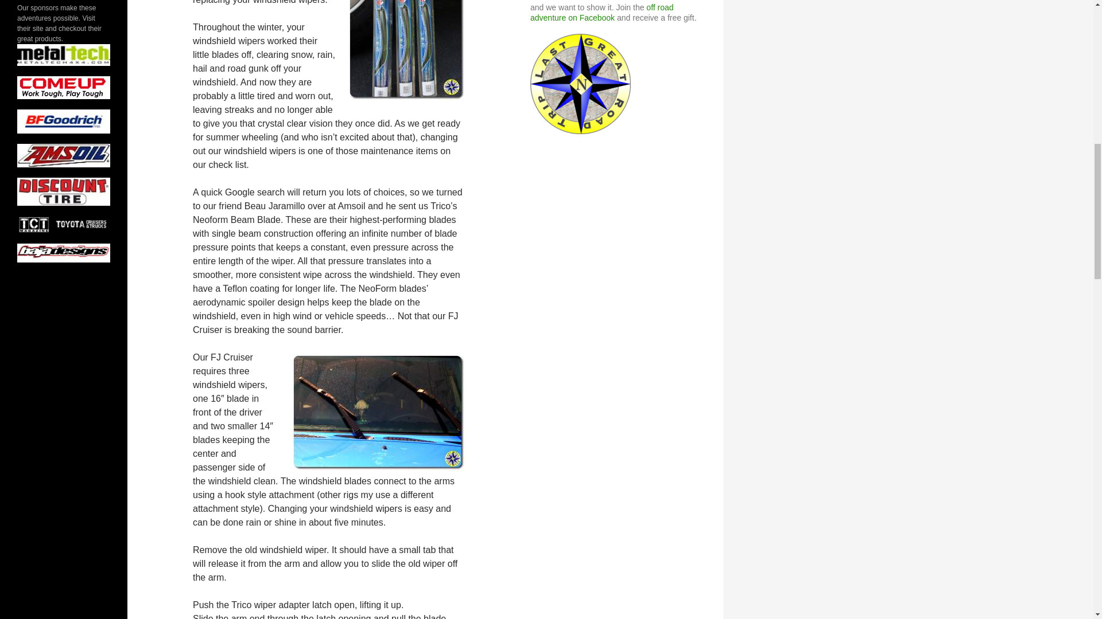 The height and width of the screenshot is (619, 1102). Describe the element at coordinates (64, 225) in the screenshot. I see `last great road trip sponsor` at that location.